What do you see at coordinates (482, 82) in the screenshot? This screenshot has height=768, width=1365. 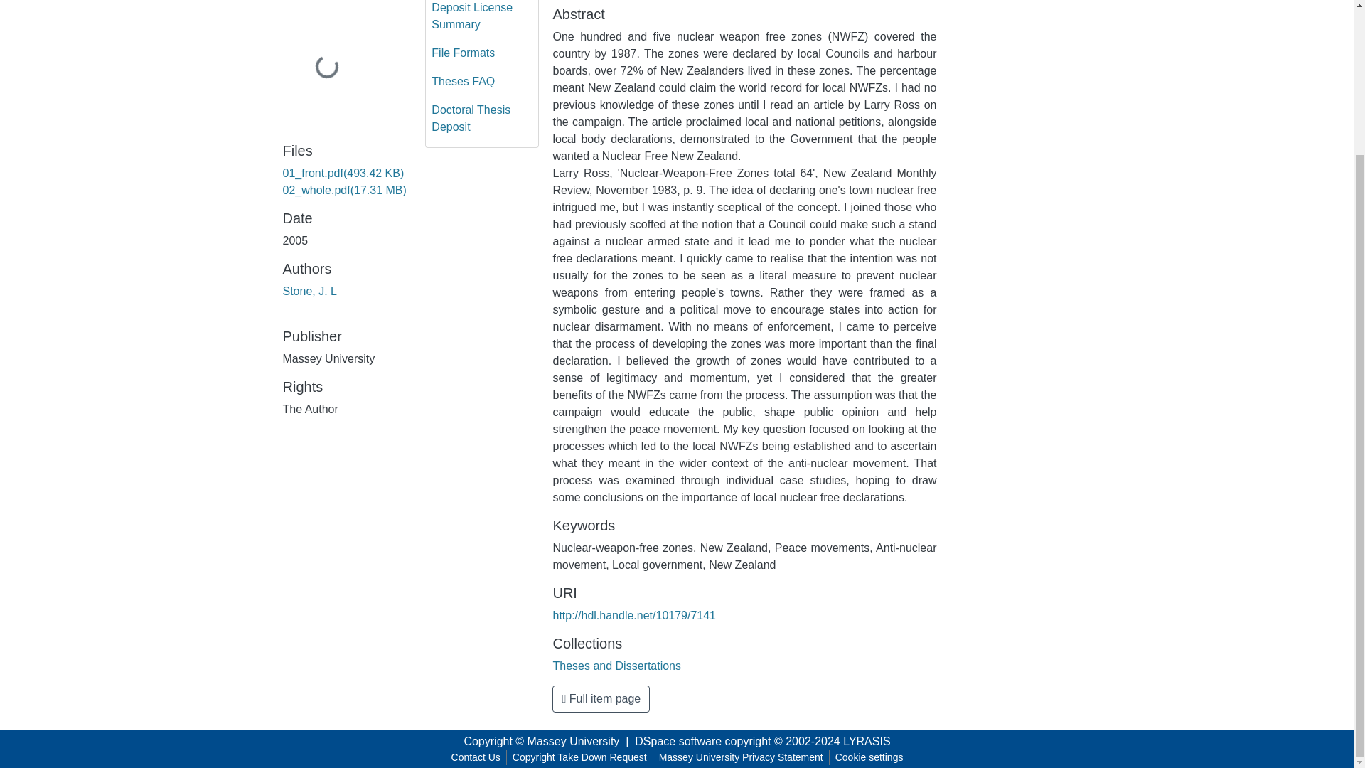 I see `Theses FAQ` at bounding box center [482, 82].